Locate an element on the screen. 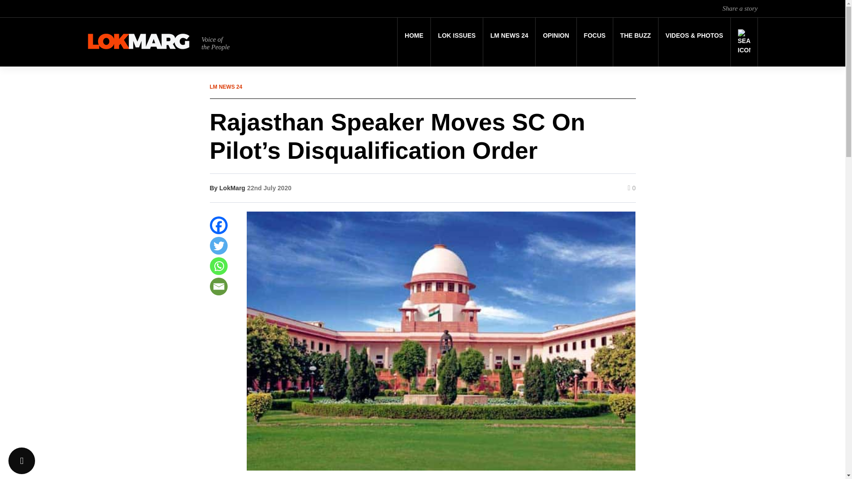 The image size is (852, 479). Facebook is located at coordinates (218, 225).